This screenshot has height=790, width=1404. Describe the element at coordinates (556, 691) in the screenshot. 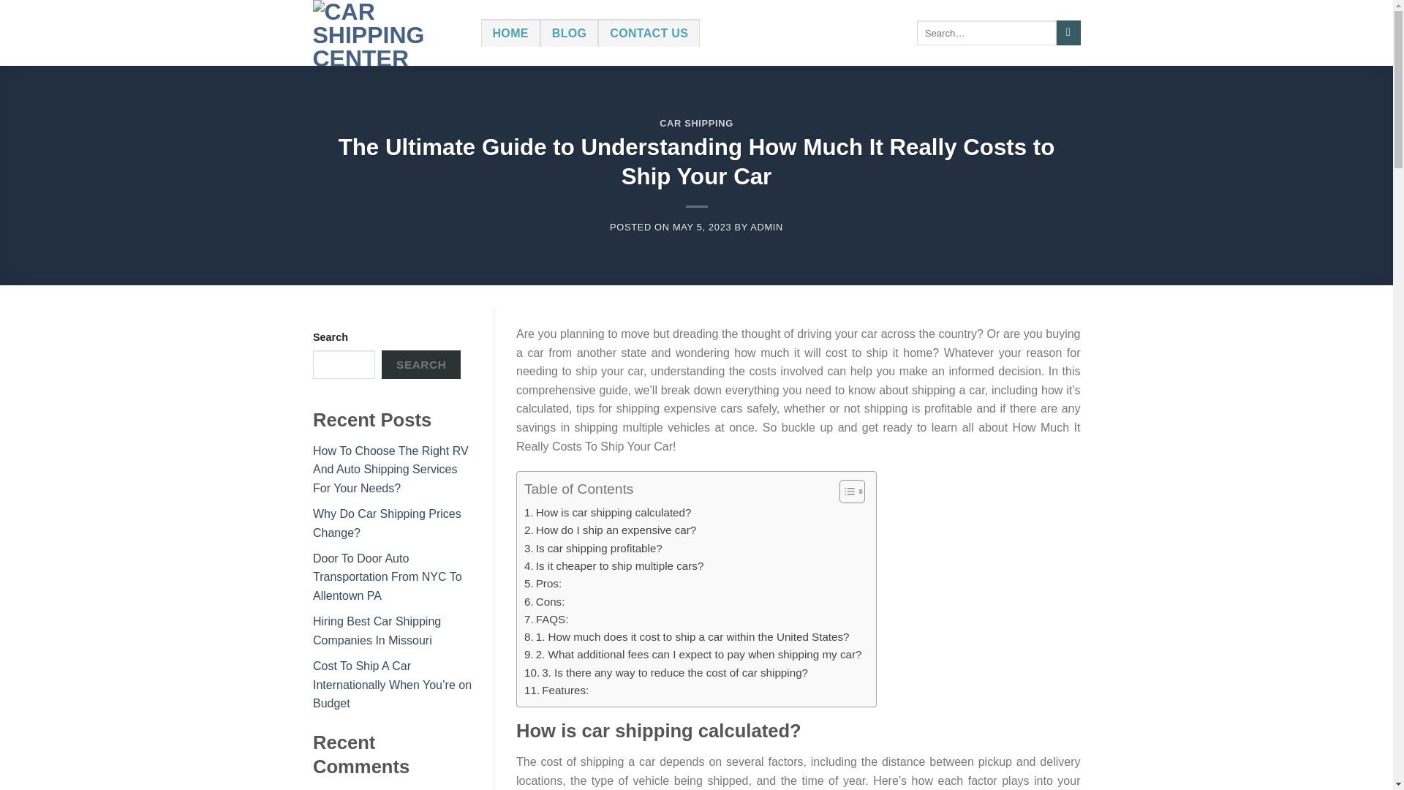

I see `Features:` at that location.